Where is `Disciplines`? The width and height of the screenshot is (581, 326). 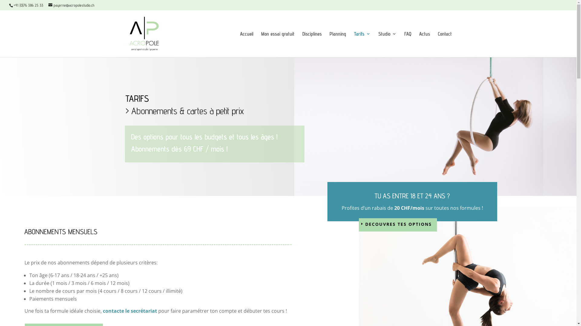
Disciplines is located at coordinates (312, 44).